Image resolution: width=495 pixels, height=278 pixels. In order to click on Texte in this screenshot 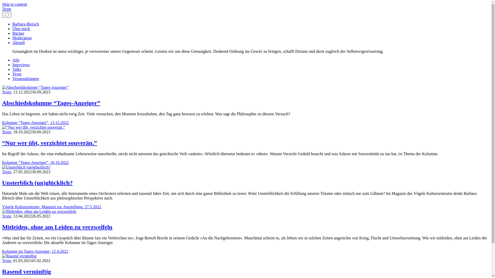, I will do `click(7, 9)`.